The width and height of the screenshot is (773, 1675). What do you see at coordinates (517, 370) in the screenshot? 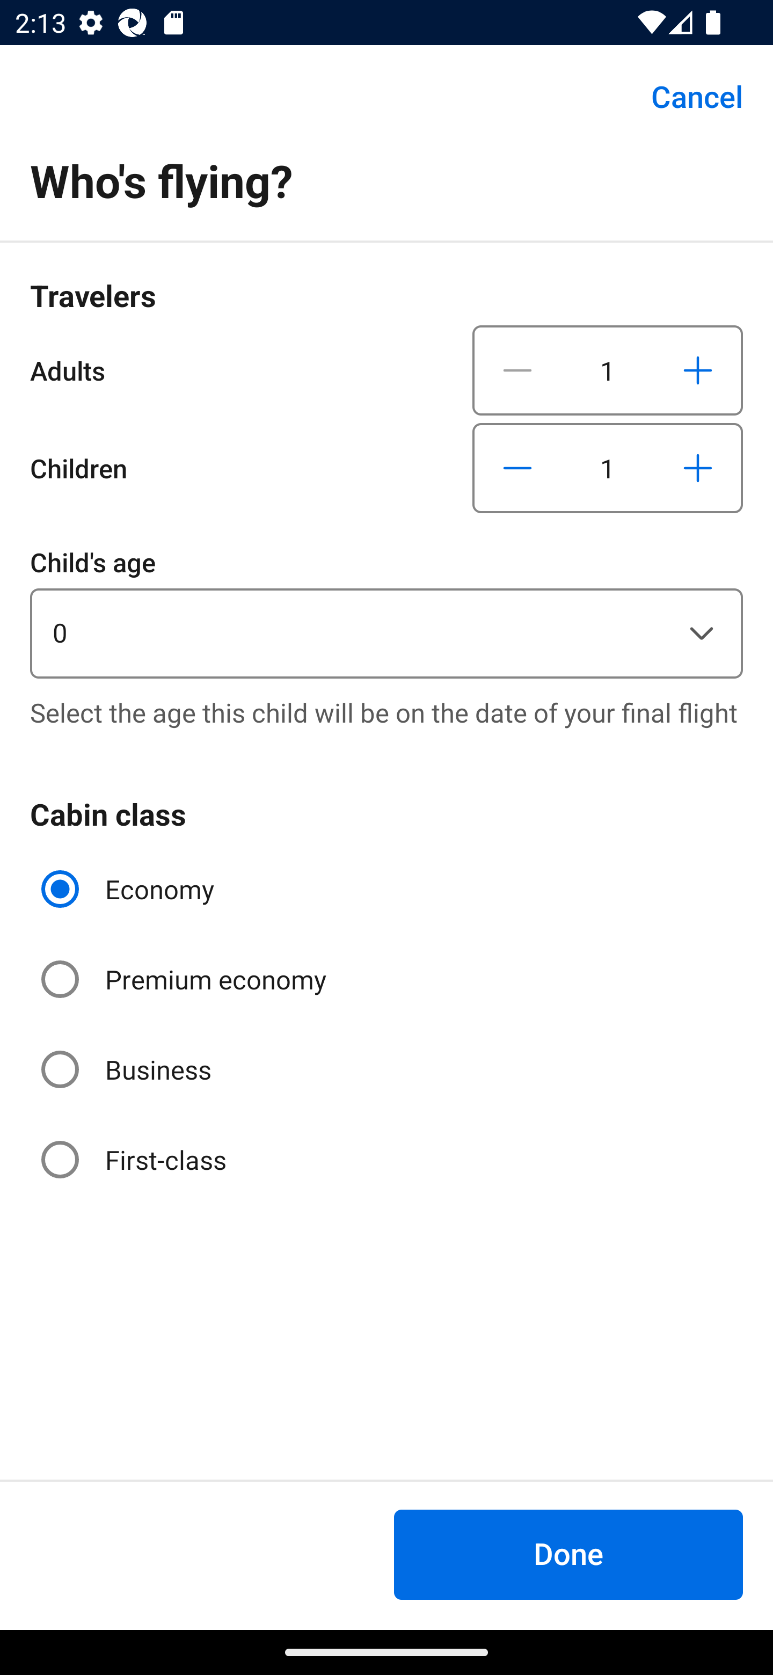
I see `Decrease` at bounding box center [517, 370].